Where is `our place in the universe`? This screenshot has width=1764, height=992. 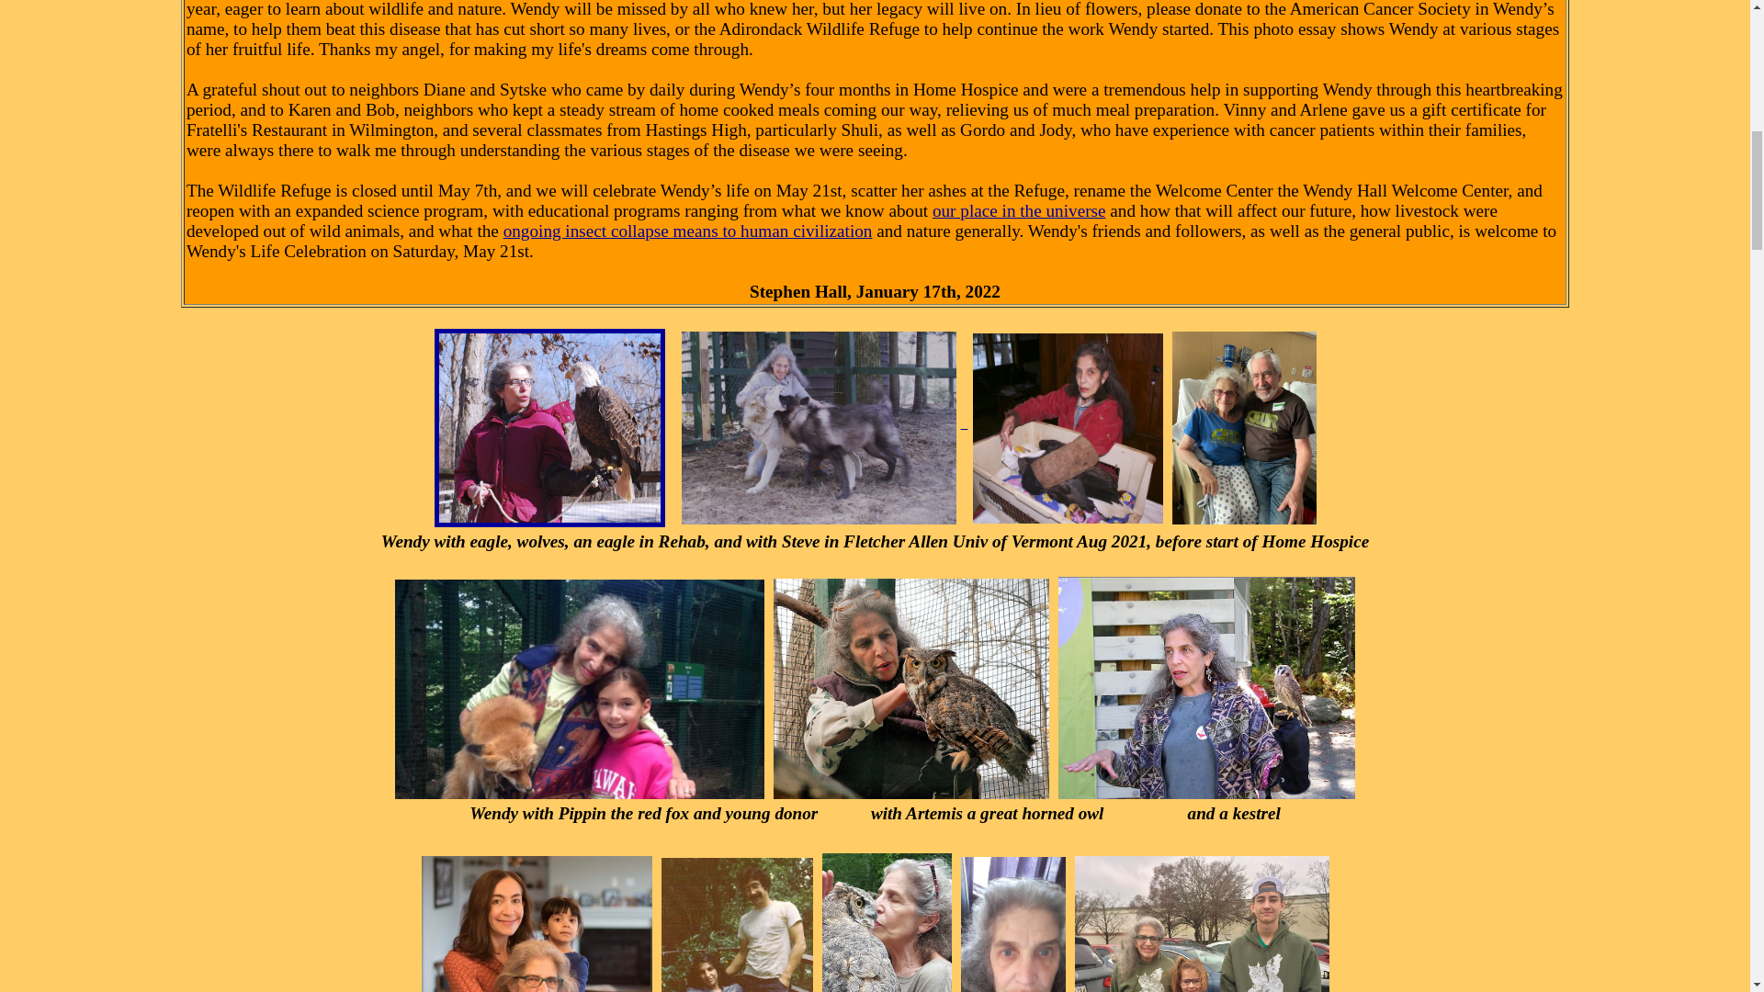
our place in the universe is located at coordinates (1019, 210).